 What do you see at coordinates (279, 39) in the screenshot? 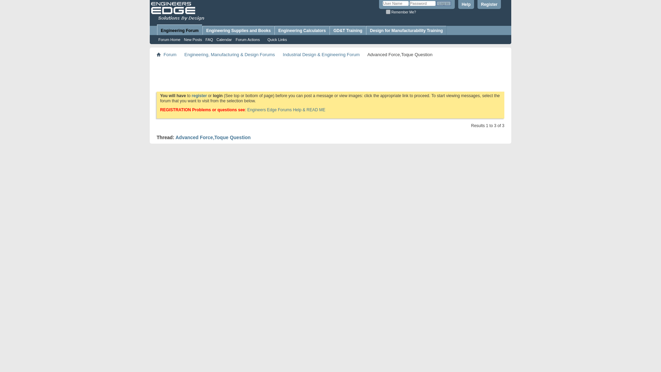
I see `Quick Links` at bounding box center [279, 39].